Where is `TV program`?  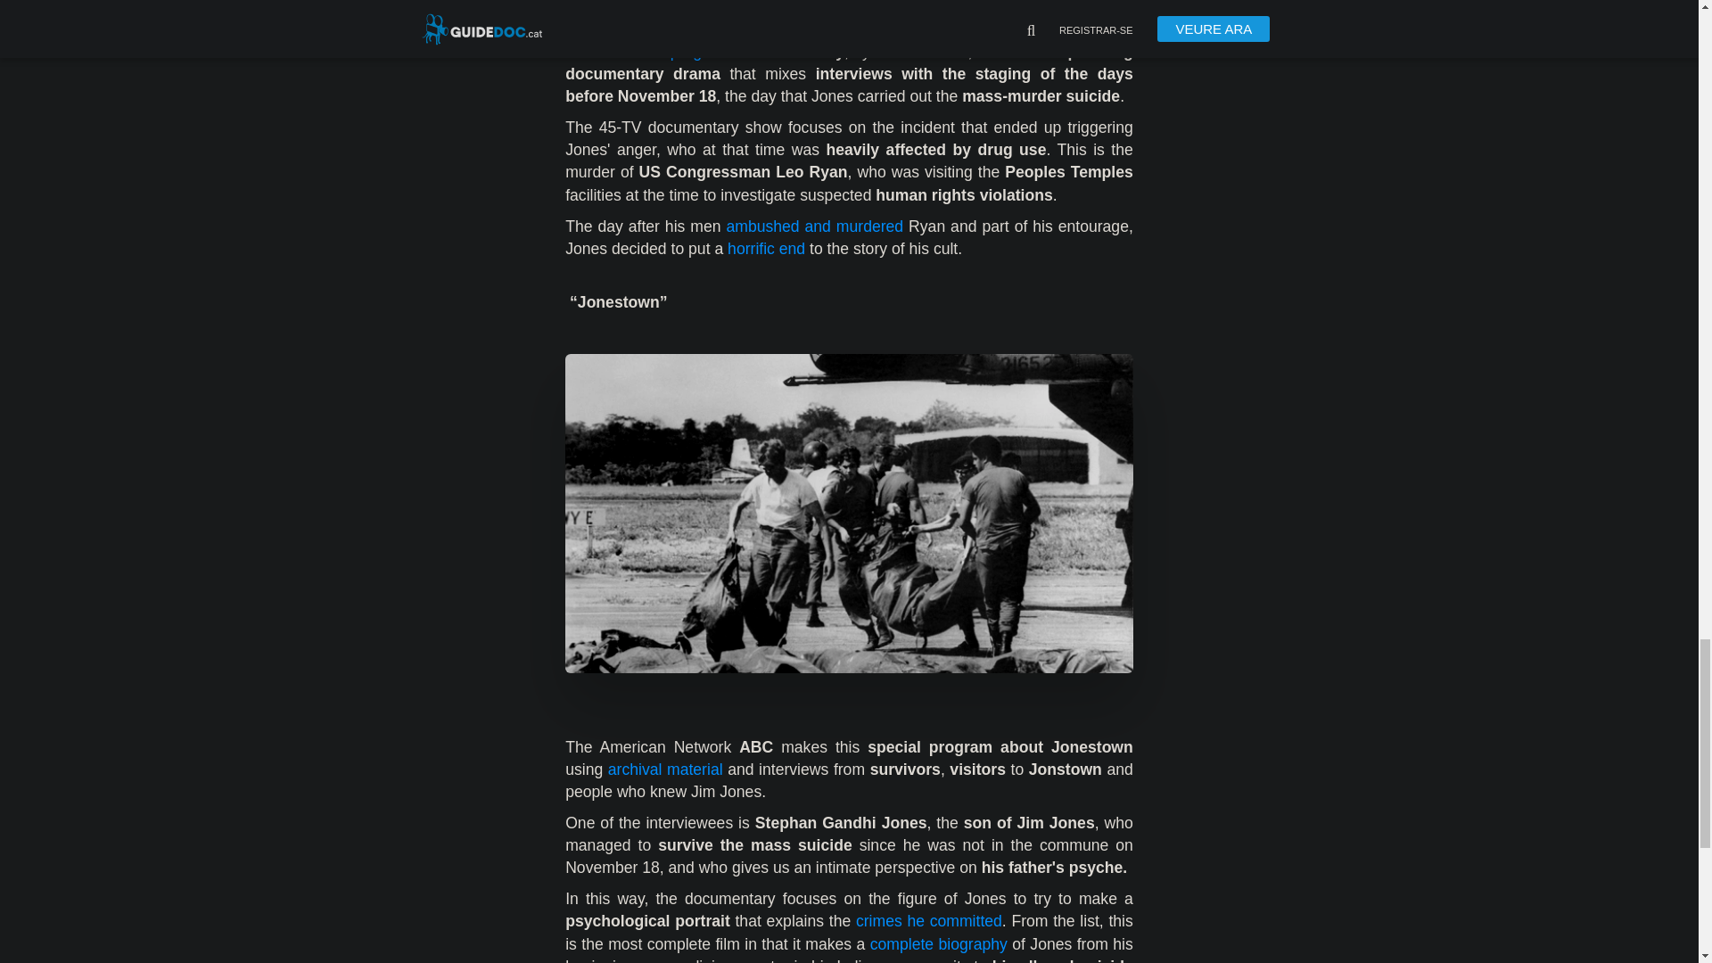 TV program is located at coordinates (687, 52).